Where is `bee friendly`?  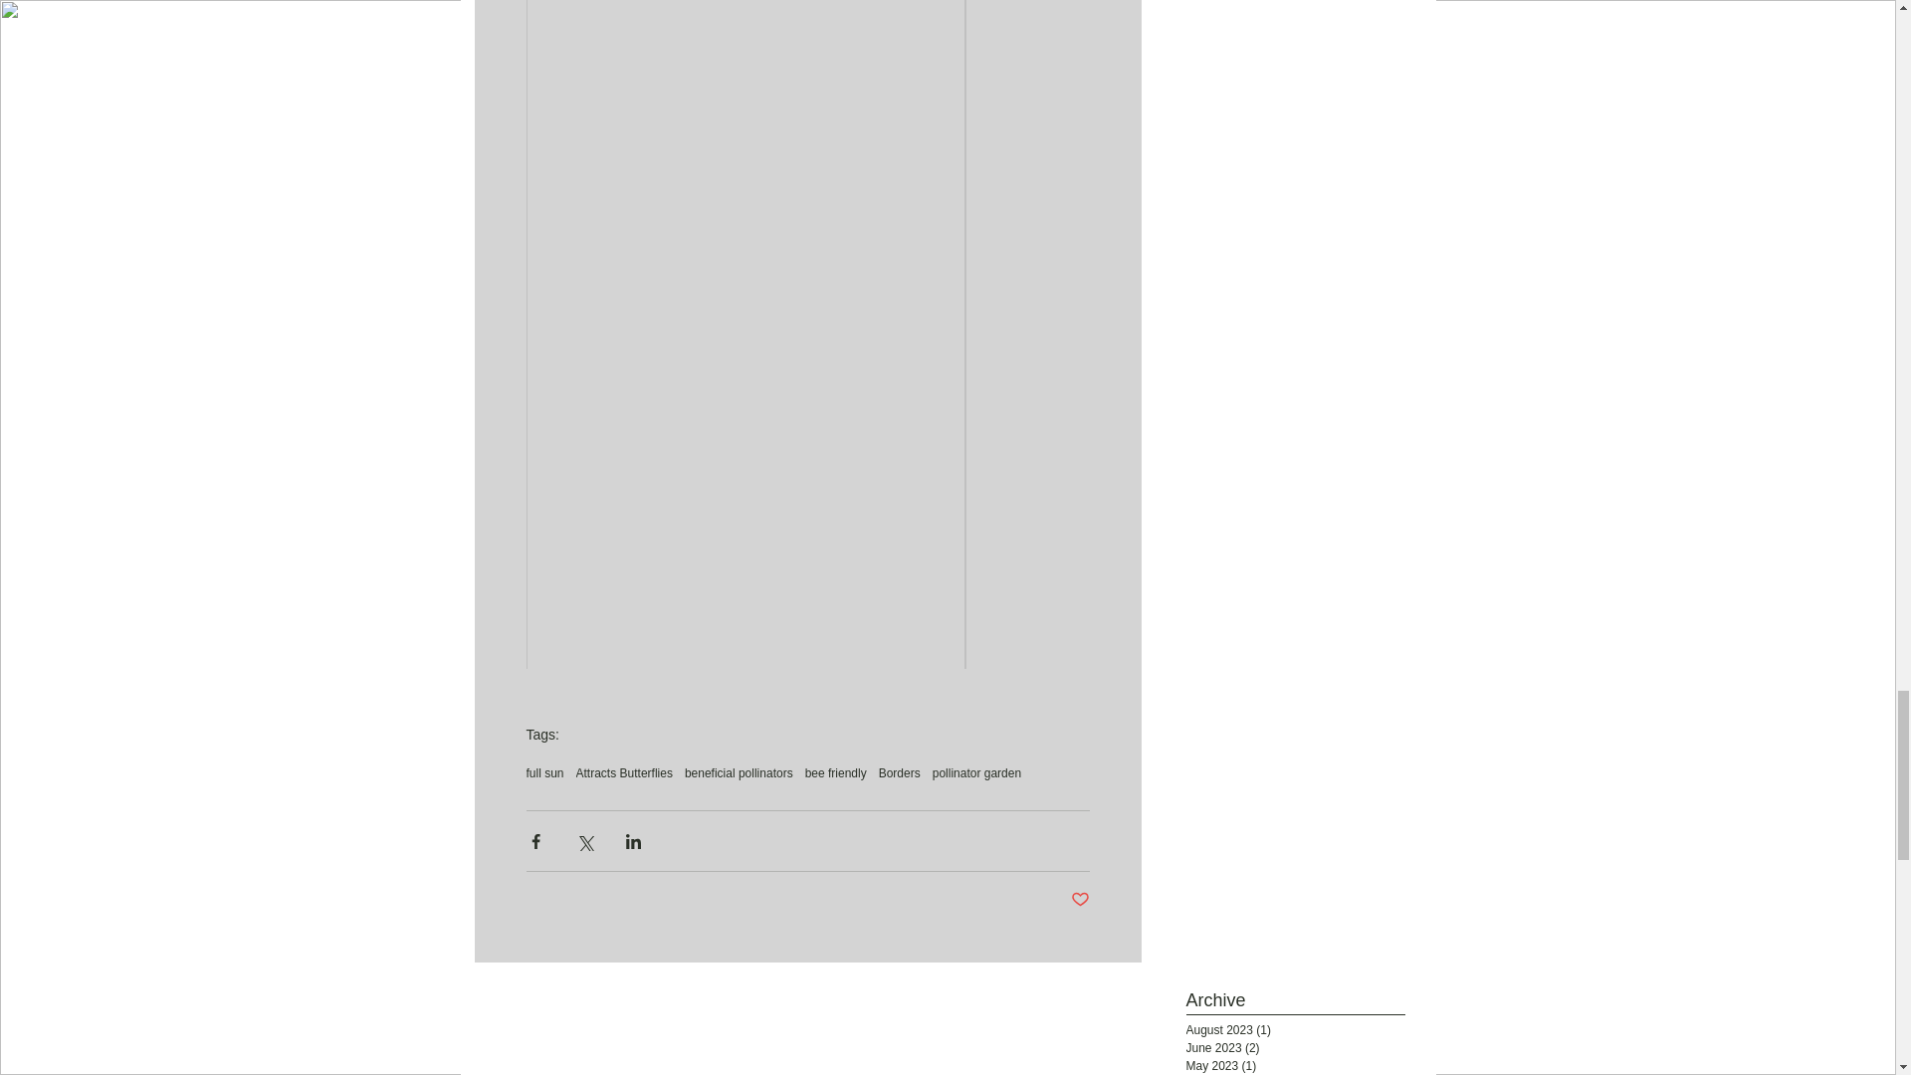
bee friendly is located at coordinates (836, 773).